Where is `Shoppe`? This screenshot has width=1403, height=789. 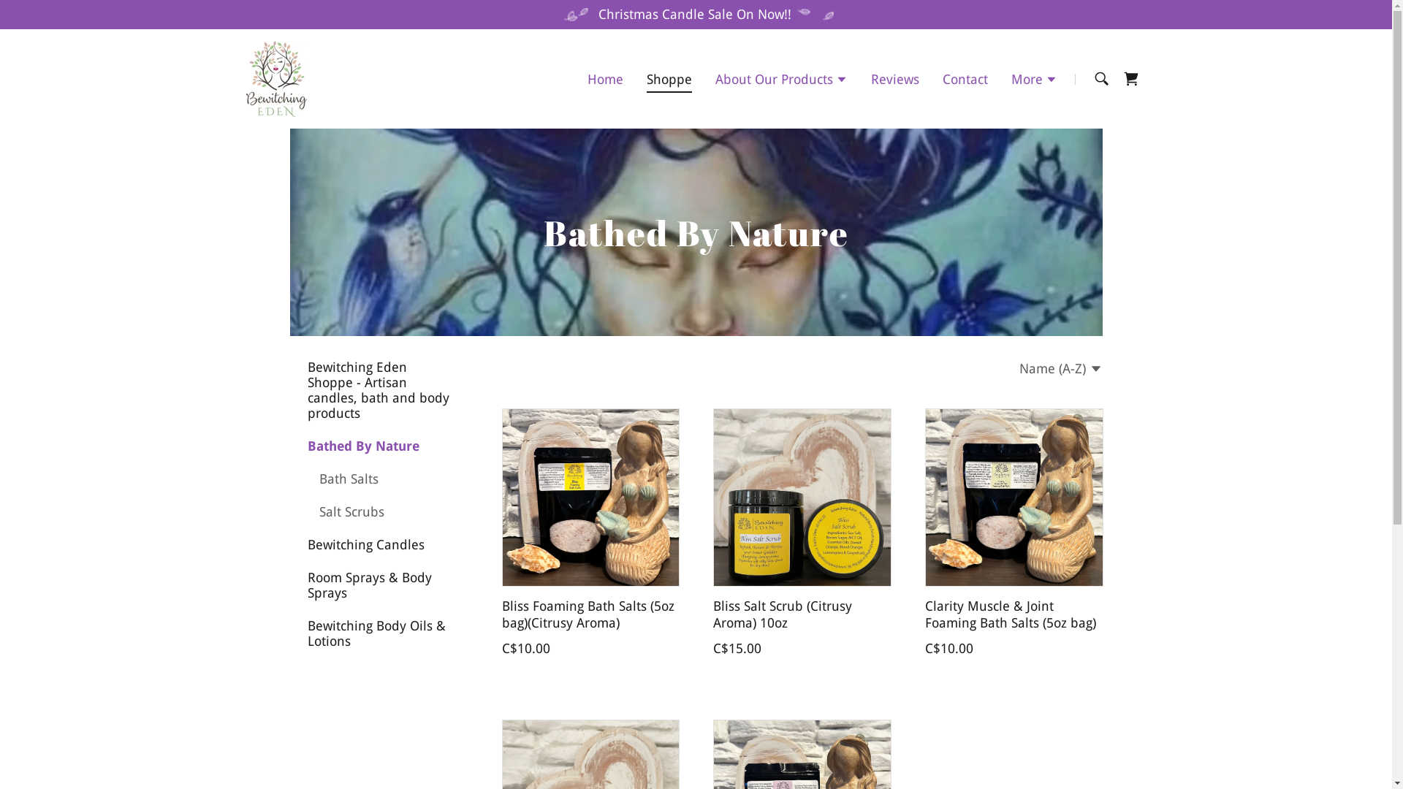 Shoppe is located at coordinates (669, 82).